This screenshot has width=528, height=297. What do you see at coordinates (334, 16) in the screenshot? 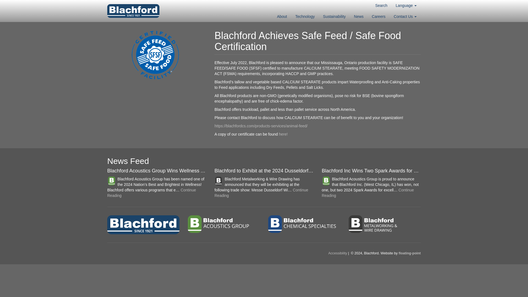
I see `Sustainability` at bounding box center [334, 16].